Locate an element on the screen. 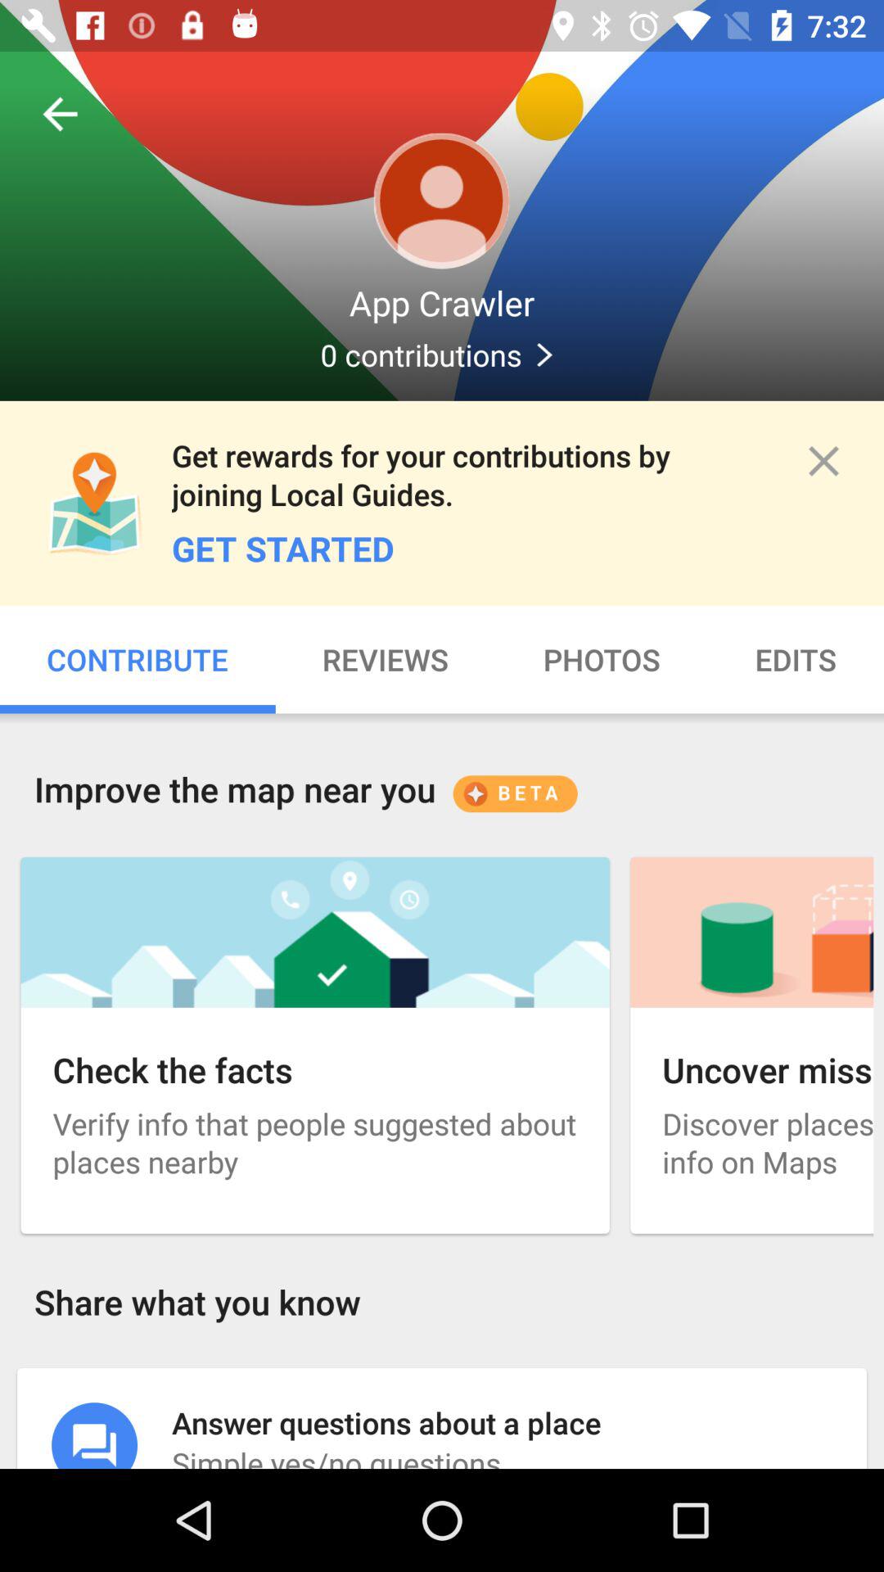  scroll to the photos is located at coordinates (601, 660).